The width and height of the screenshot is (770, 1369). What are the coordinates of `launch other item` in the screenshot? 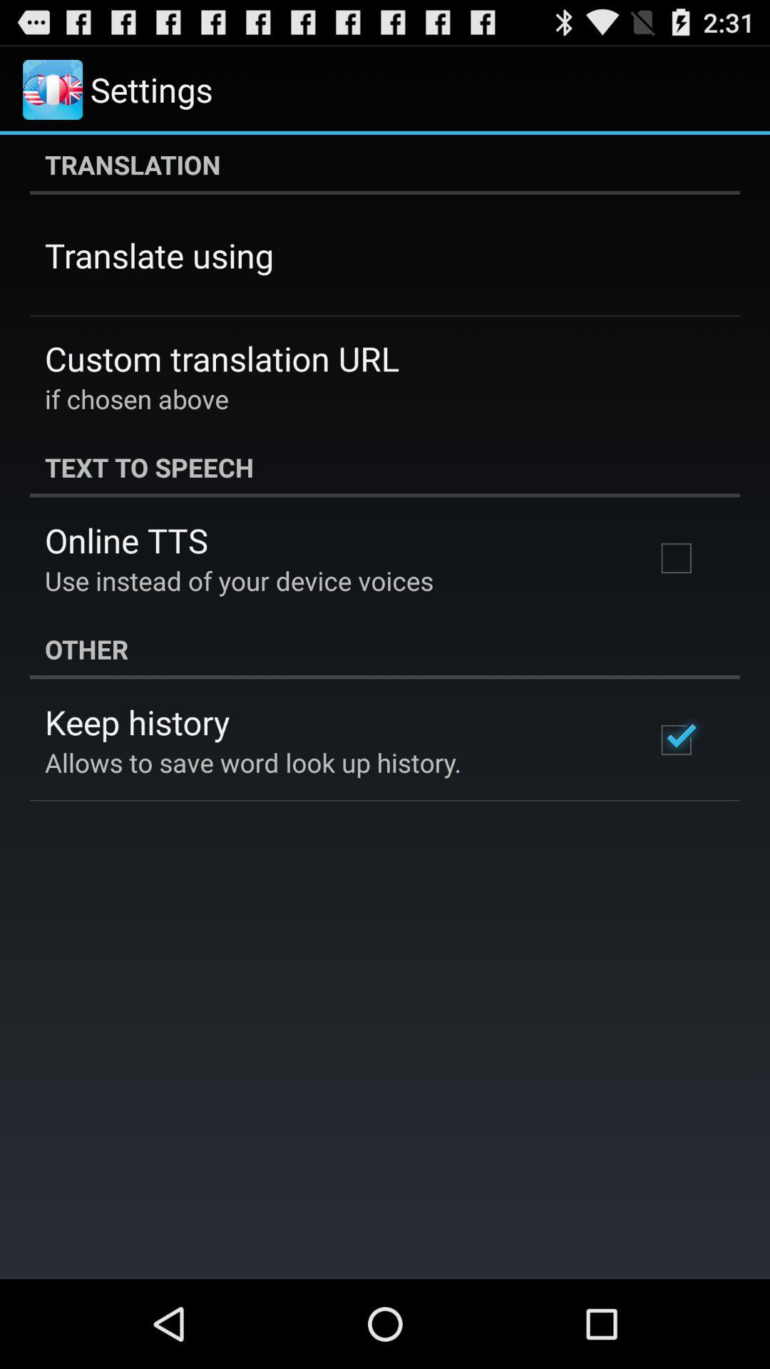 It's located at (385, 649).